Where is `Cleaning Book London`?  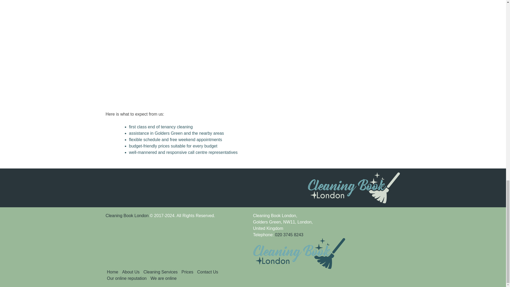
Cleaning Book London is located at coordinates (127, 216).